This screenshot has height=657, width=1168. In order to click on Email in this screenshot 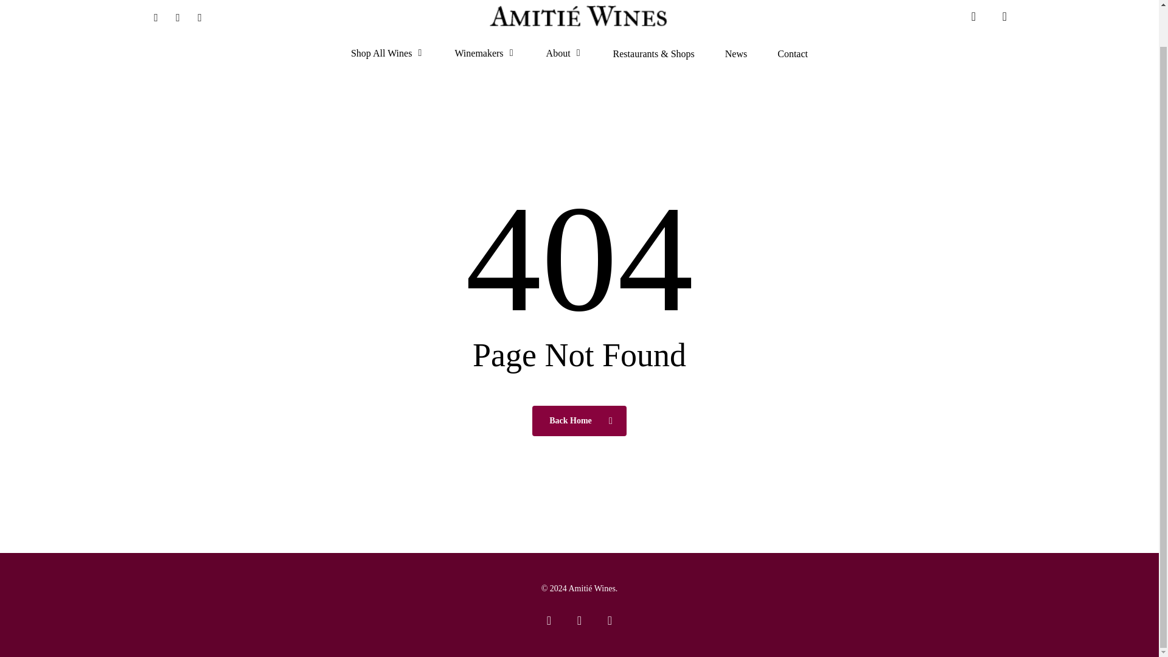, I will do `click(199, 16)`.